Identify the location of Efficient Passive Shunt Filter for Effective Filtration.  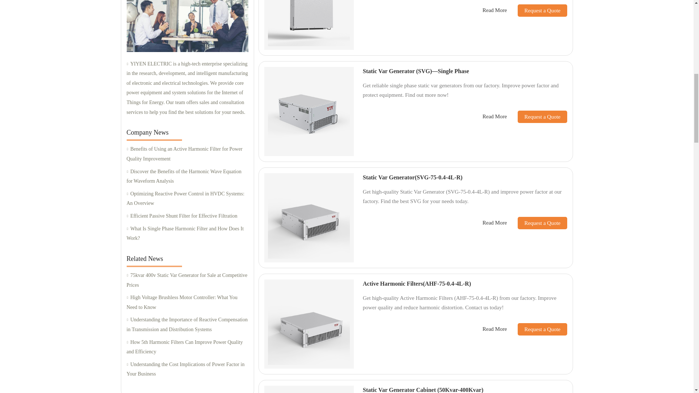
(187, 216).